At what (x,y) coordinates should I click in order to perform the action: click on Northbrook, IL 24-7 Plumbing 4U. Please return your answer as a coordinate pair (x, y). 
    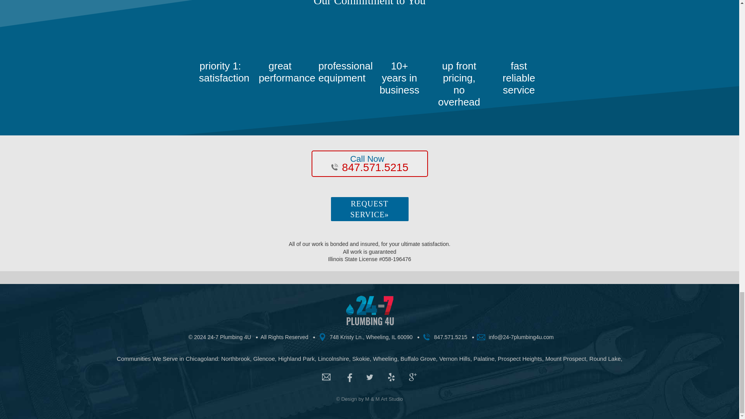
    Looking at the image, I should click on (235, 358).